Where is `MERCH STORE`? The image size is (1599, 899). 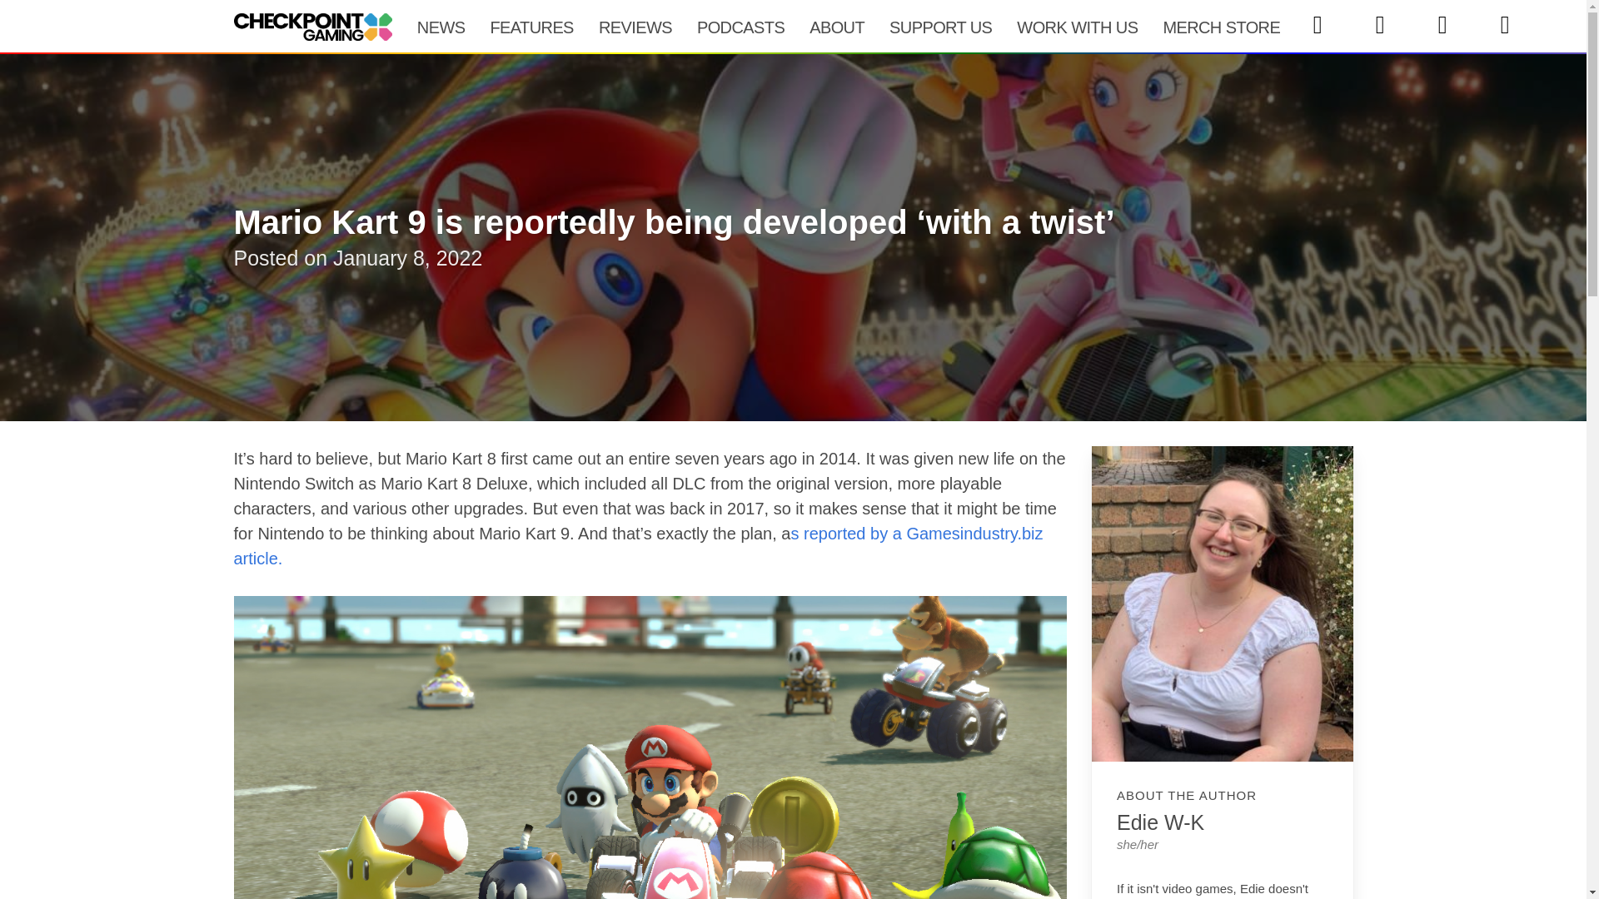 MERCH STORE is located at coordinates (1221, 27).